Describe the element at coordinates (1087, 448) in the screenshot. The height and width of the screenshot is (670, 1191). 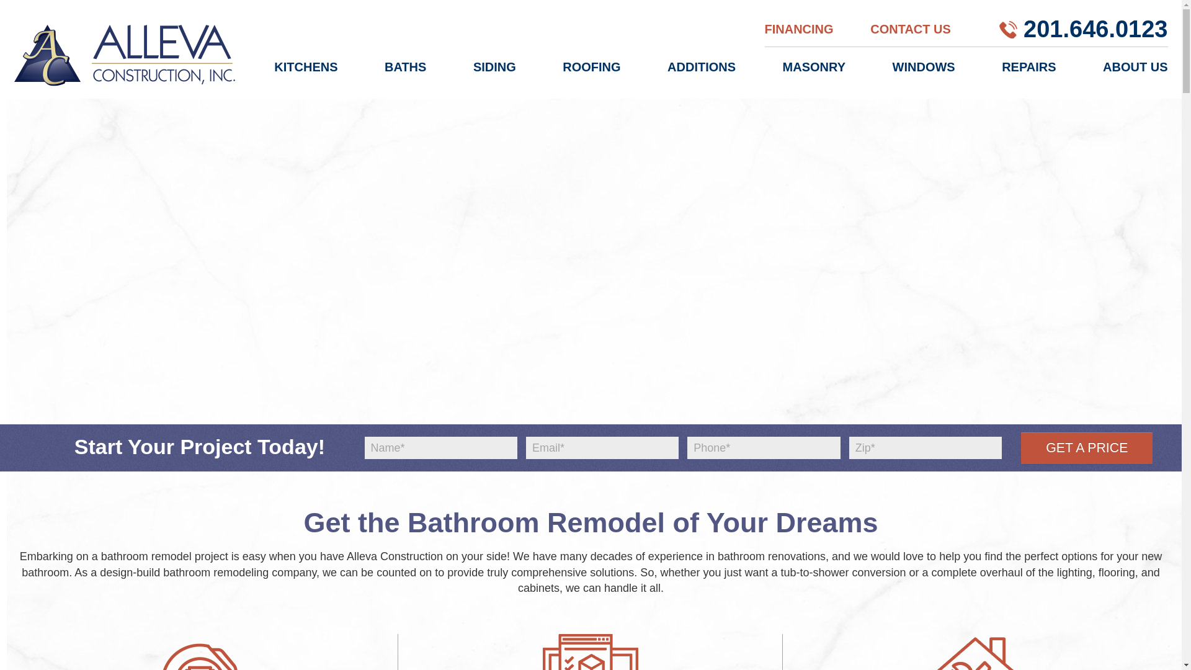
I see `GET A PRICE` at that location.